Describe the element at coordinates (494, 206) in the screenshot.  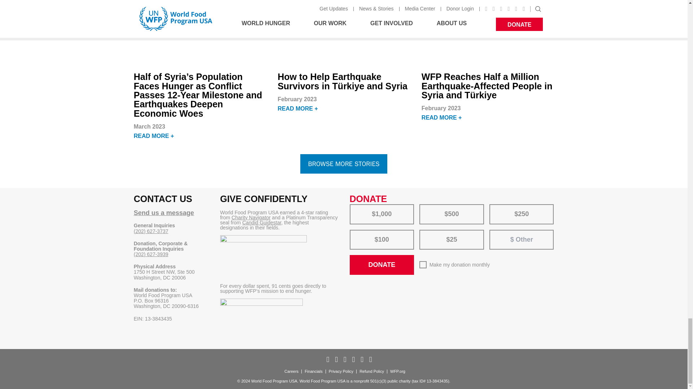
I see `250` at that location.